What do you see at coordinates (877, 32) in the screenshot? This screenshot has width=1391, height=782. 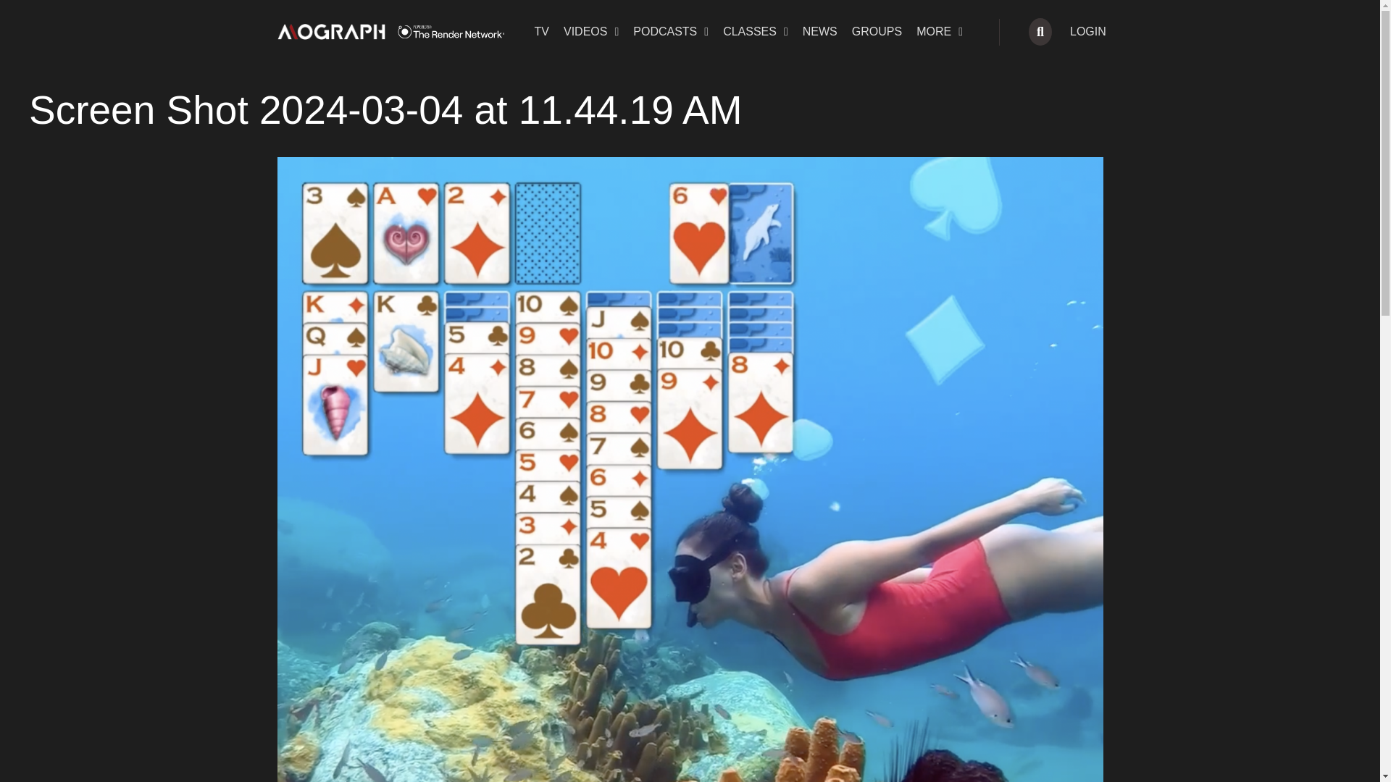 I see `GROUPS` at bounding box center [877, 32].